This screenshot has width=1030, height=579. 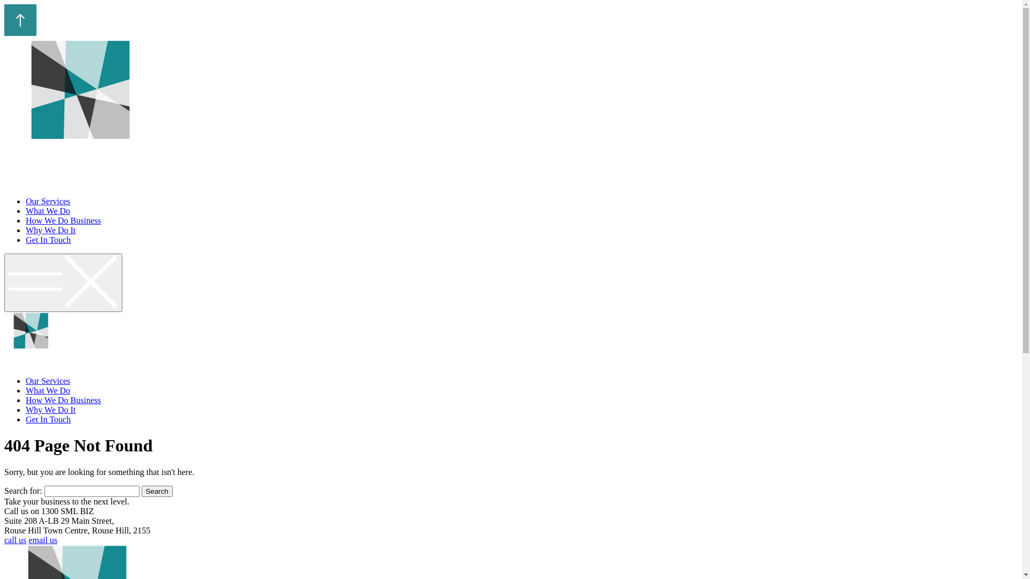 What do you see at coordinates (81, 112) in the screenshot?
I see `Logo` at bounding box center [81, 112].